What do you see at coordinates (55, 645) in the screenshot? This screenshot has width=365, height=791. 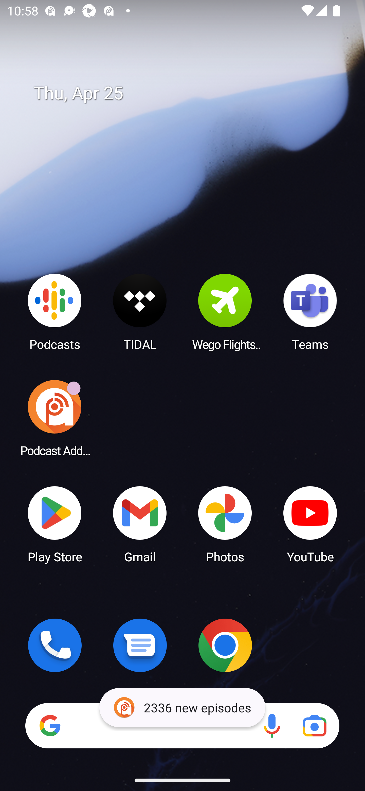 I see `Phone` at bounding box center [55, 645].